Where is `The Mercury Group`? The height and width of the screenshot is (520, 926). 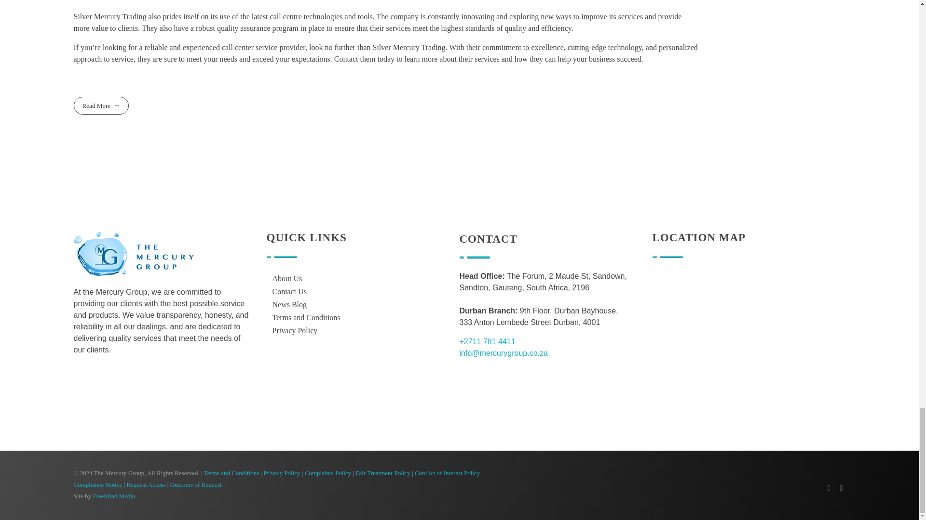 The Mercury Group is located at coordinates (123, 282).